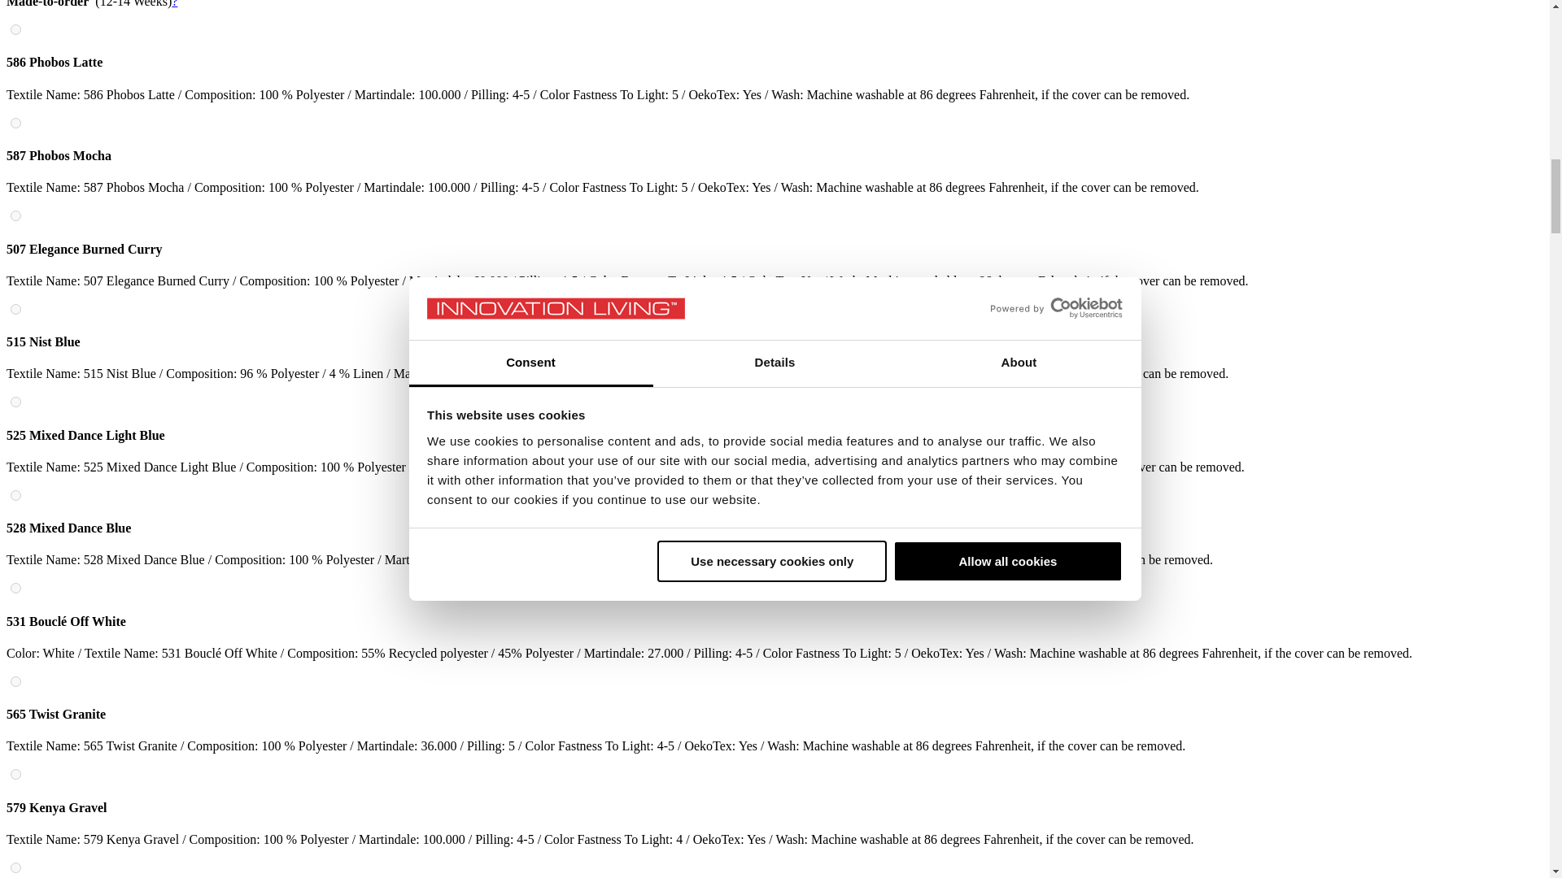  What do you see at coordinates (16, 29) in the screenshot?
I see `variant-PROD10744` at bounding box center [16, 29].